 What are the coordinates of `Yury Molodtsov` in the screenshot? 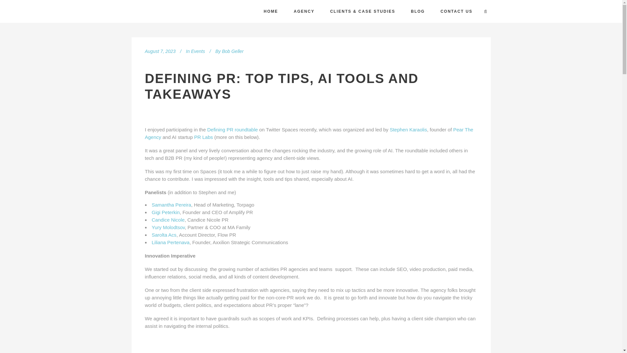 It's located at (168, 227).